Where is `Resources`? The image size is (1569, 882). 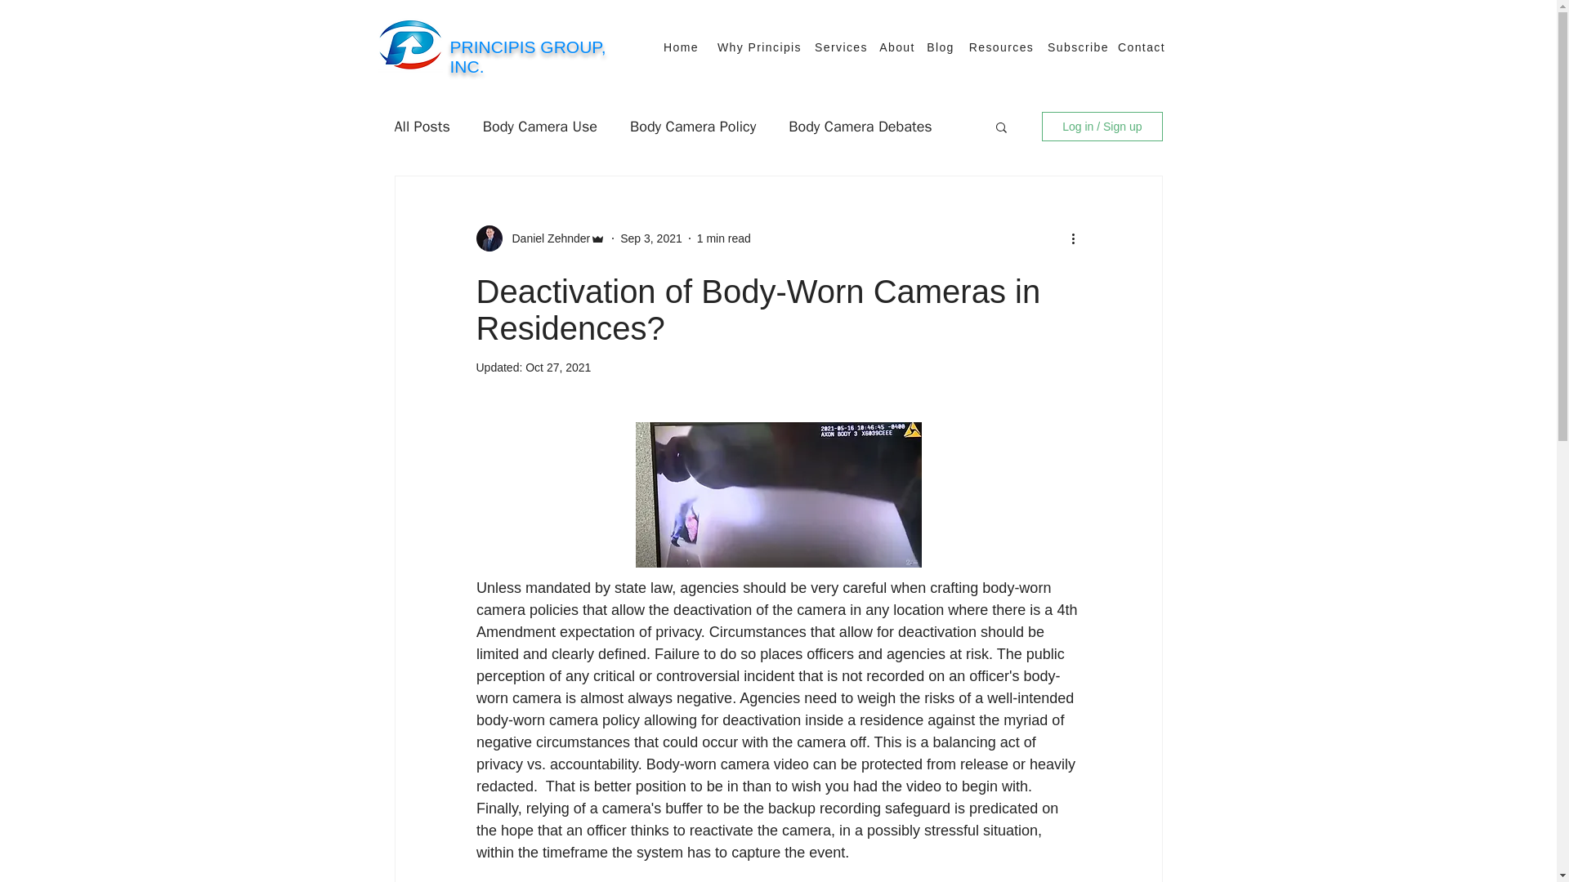 Resources is located at coordinates (1004, 47).